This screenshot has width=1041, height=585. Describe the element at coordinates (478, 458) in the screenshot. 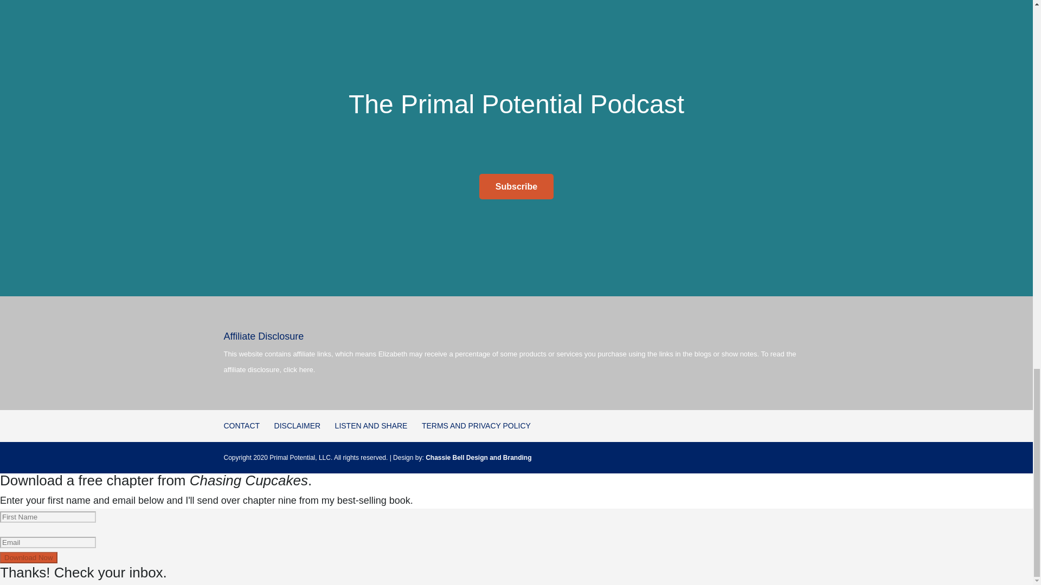

I see `Chassie Bell Design and Branding` at that location.